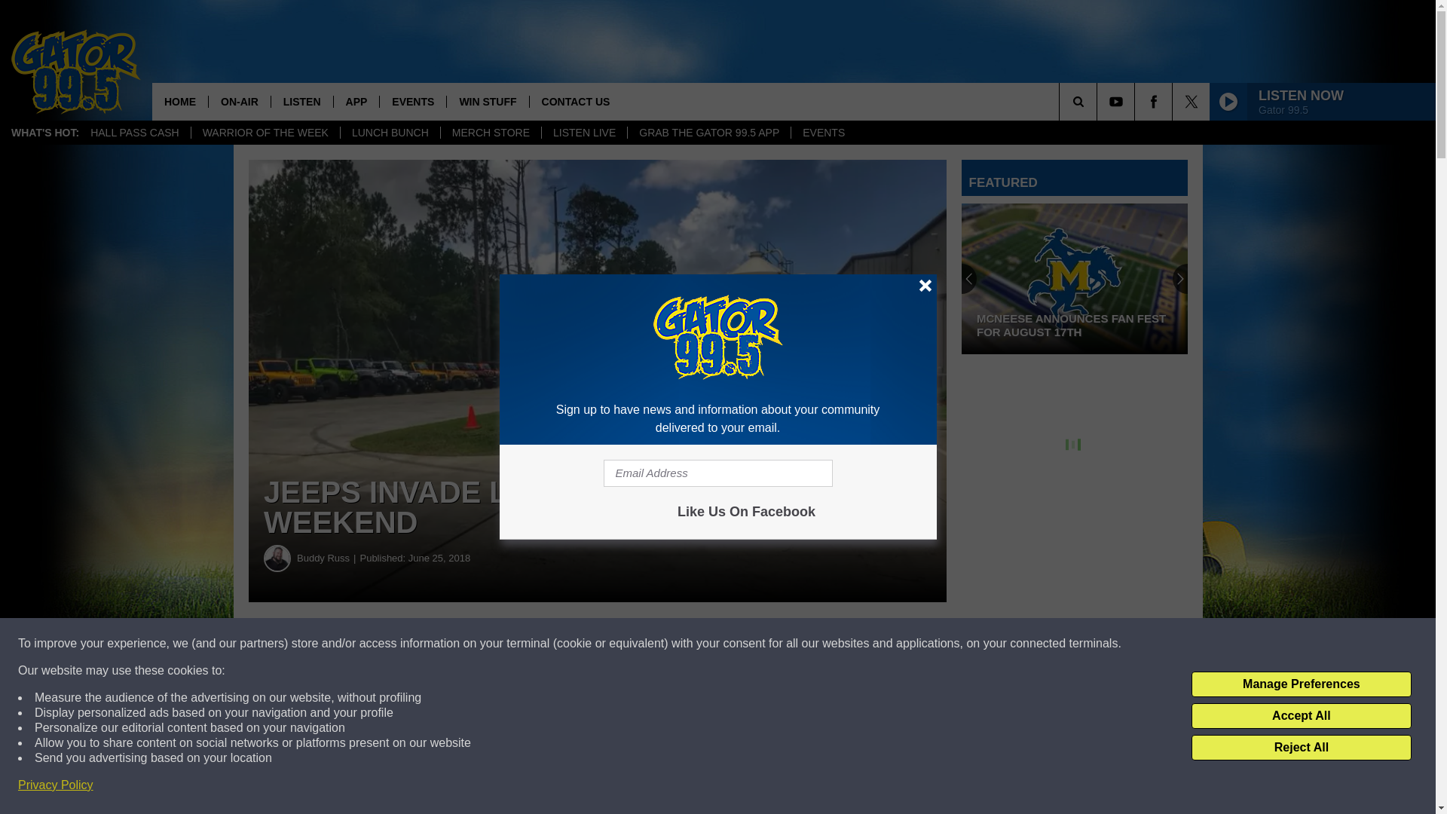  Describe the element at coordinates (1301, 684) in the screenshot. I see `Manage Preferences` at that location.